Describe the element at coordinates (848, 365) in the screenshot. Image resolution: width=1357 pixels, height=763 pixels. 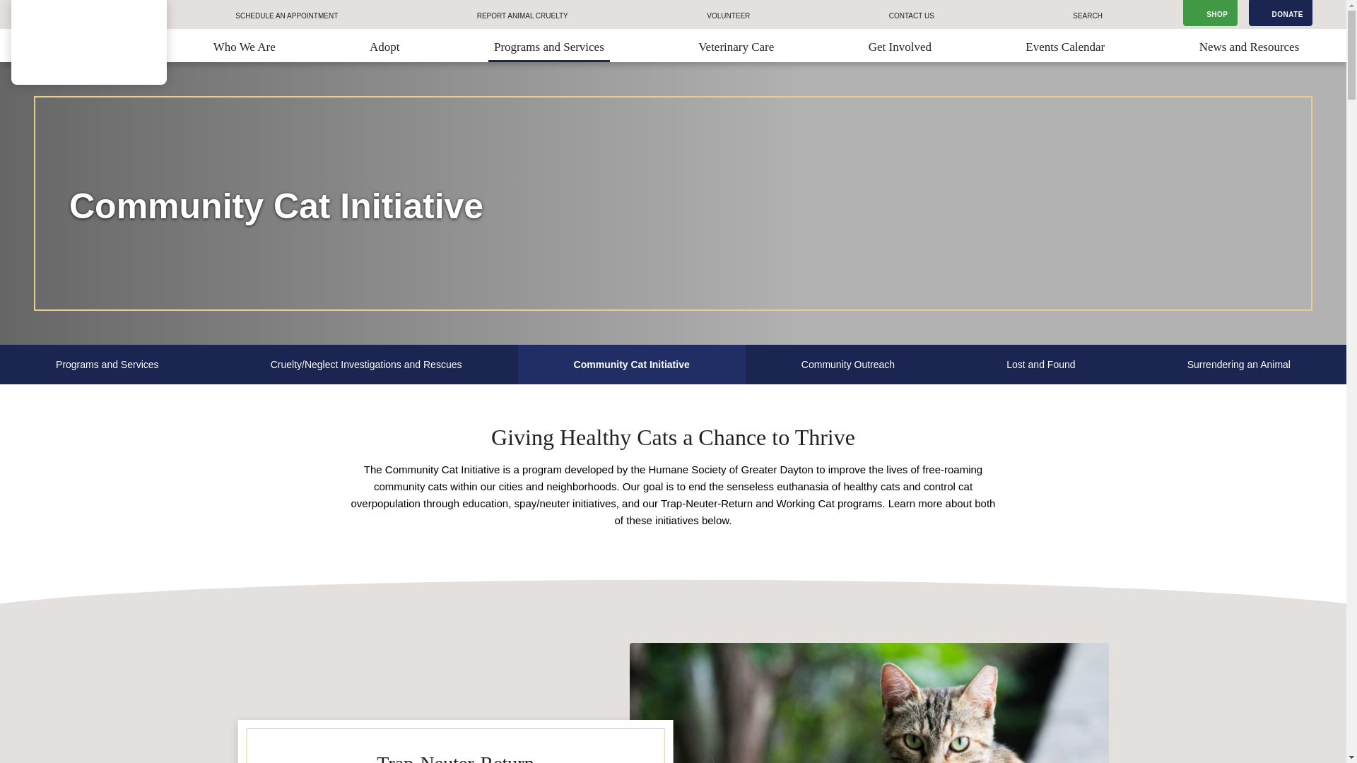
I see `Community Outreach` at that location.